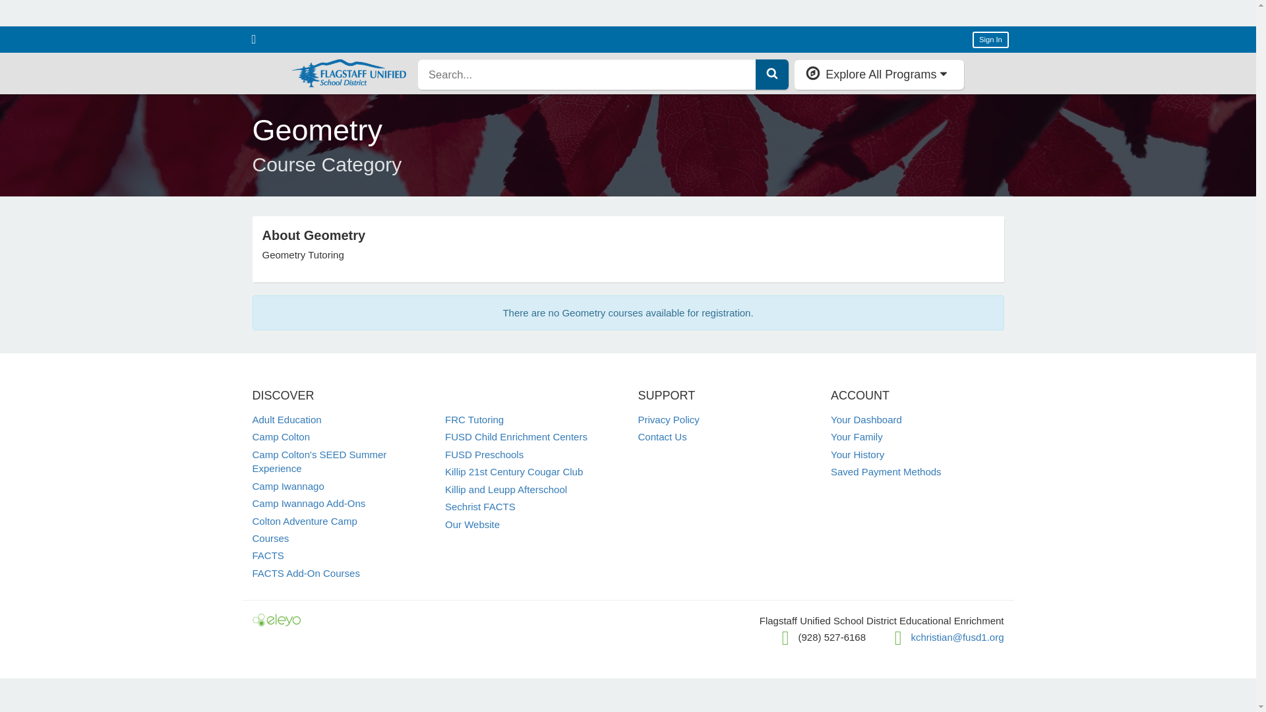 The height and width of the screenshot is (712, 1266). I want to click on  Search Icon, so click(771, 73).